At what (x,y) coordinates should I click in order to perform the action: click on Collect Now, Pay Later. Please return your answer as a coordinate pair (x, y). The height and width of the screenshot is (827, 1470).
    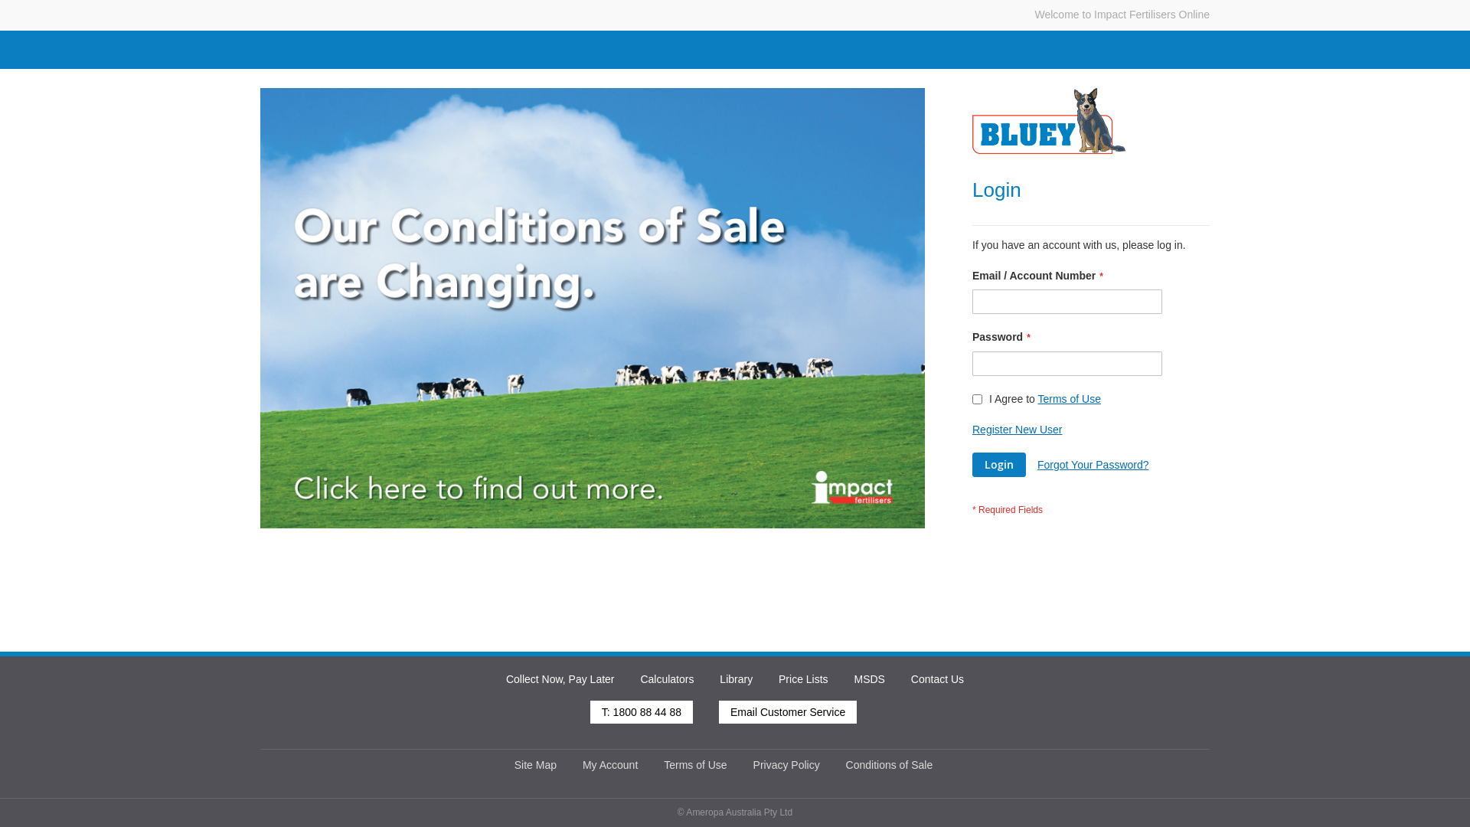
    Looking at the image, I should click on (560, 678).